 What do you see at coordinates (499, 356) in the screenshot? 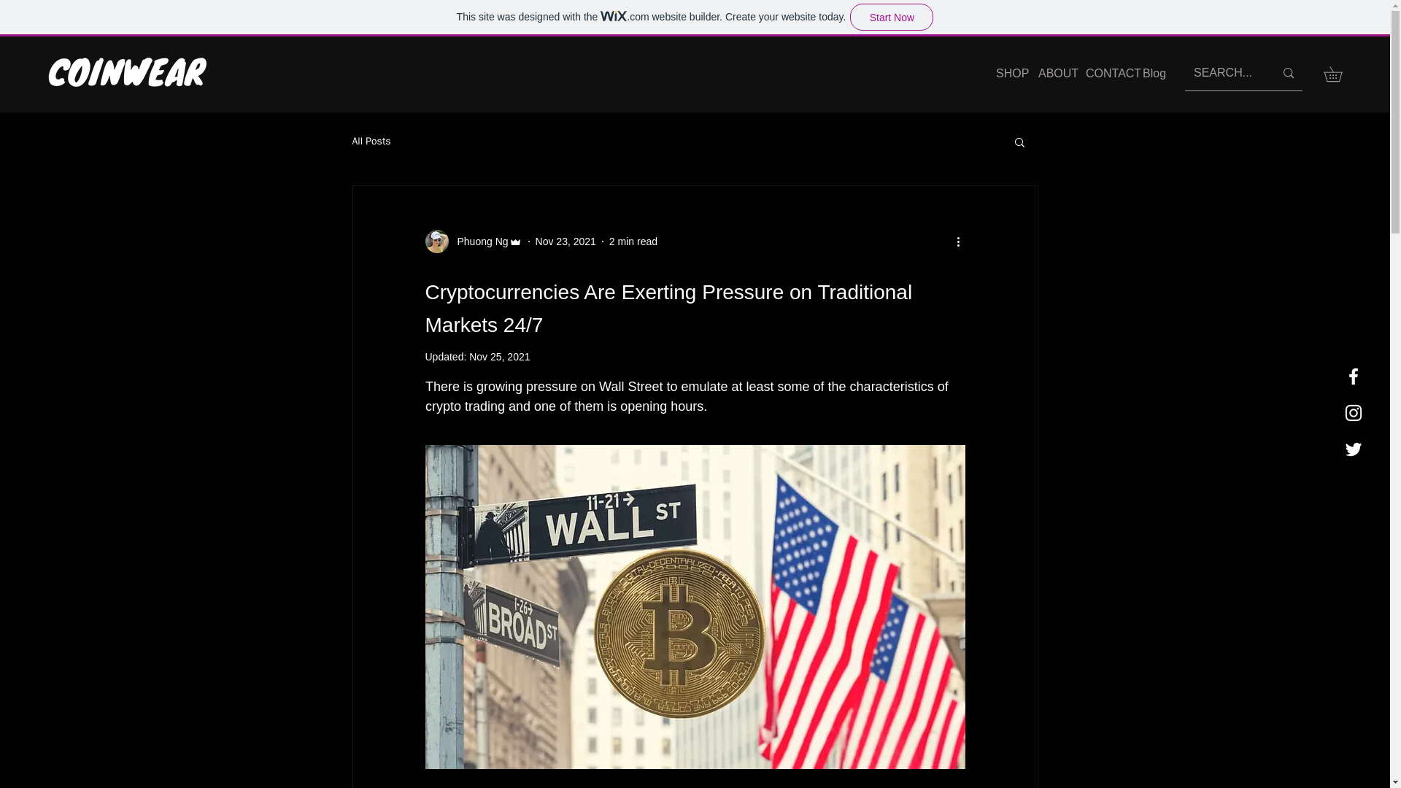
I see `Nov 25, 2021` at bounding box center [499, 356].